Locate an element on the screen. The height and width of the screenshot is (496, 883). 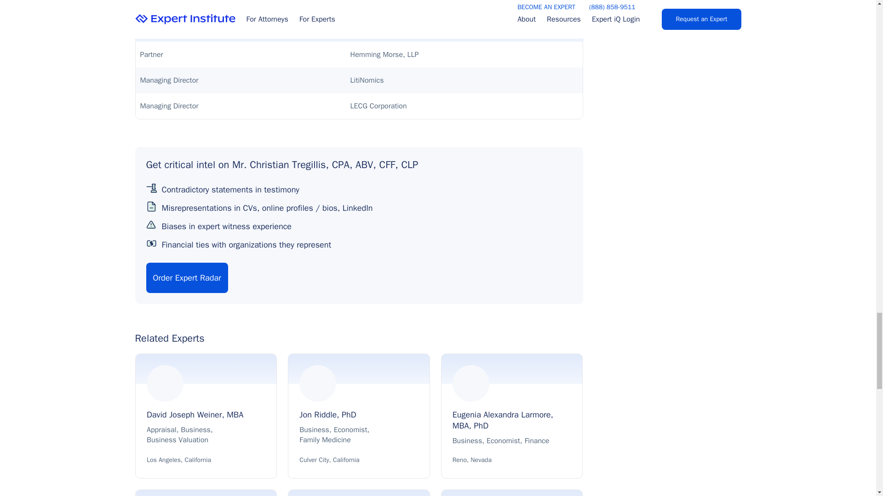
Appraisal, is located at coordinates (164, 430).